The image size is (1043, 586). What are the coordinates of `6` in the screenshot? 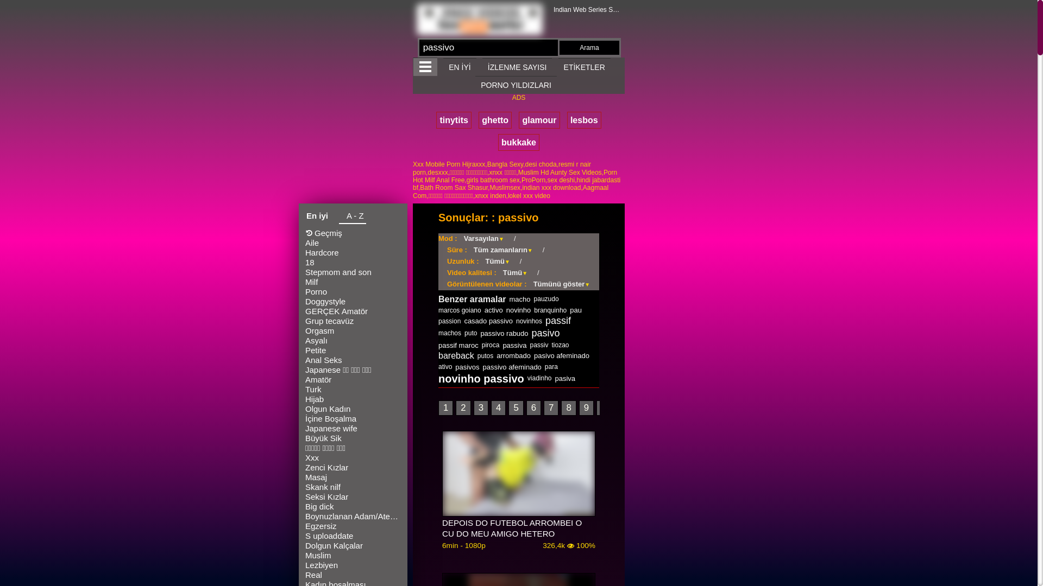 It's located at (533, 408).